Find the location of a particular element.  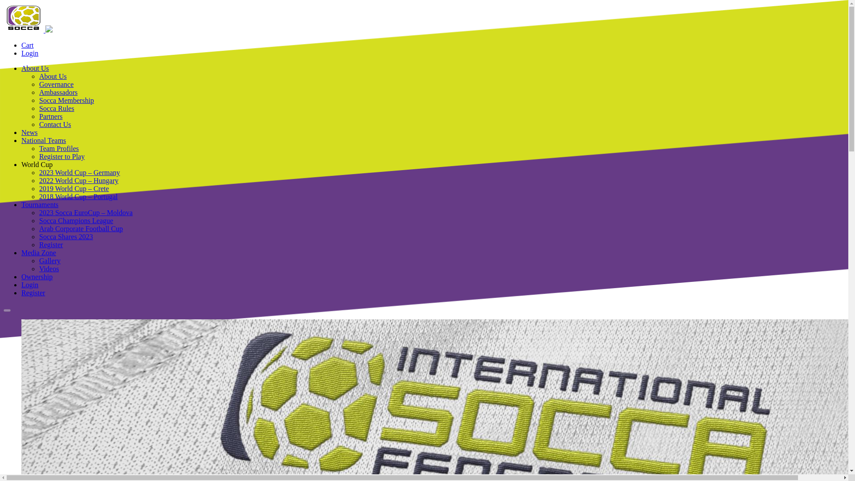

Gallery is located at coordinates (50, 261).